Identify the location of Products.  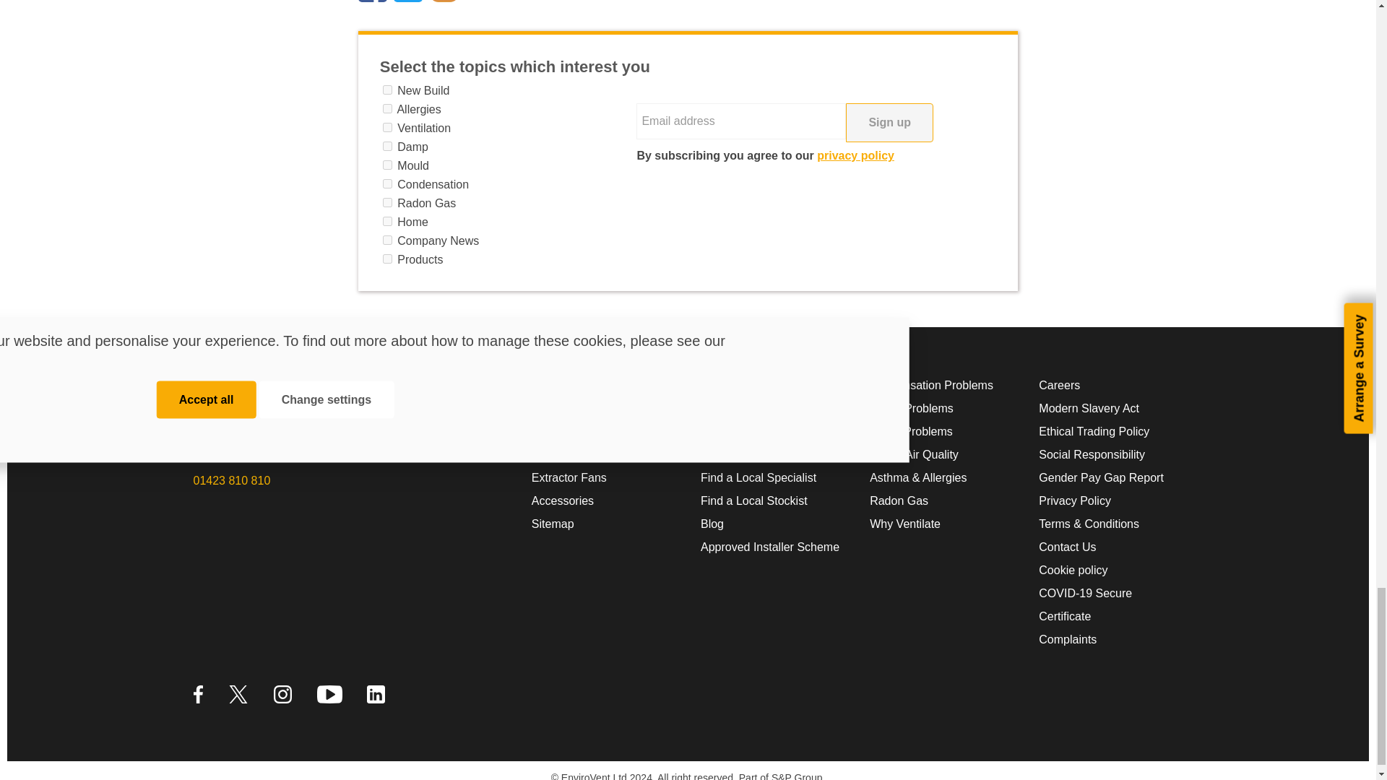
(387, 259).